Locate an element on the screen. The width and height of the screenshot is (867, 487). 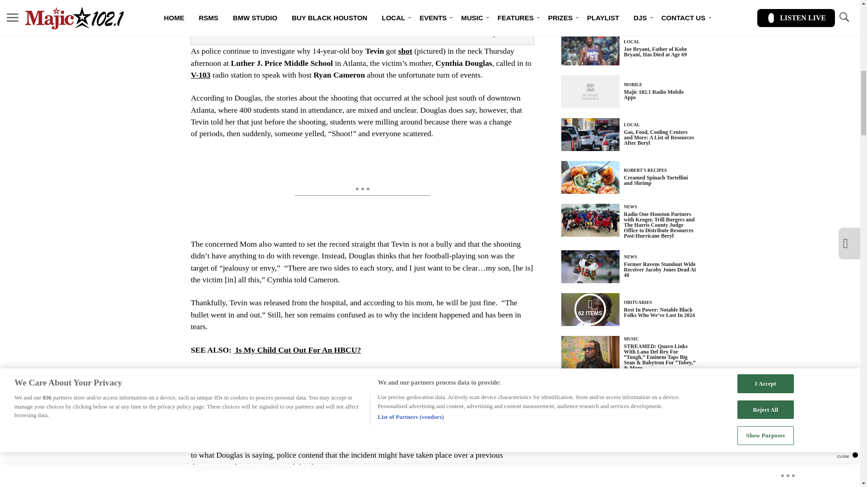
Media Playlist is located at coordinates (590, 309).